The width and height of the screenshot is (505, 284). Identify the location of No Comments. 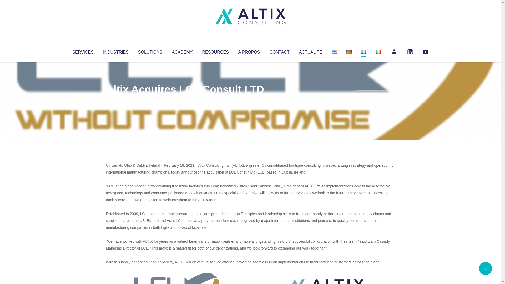
(372, 96).